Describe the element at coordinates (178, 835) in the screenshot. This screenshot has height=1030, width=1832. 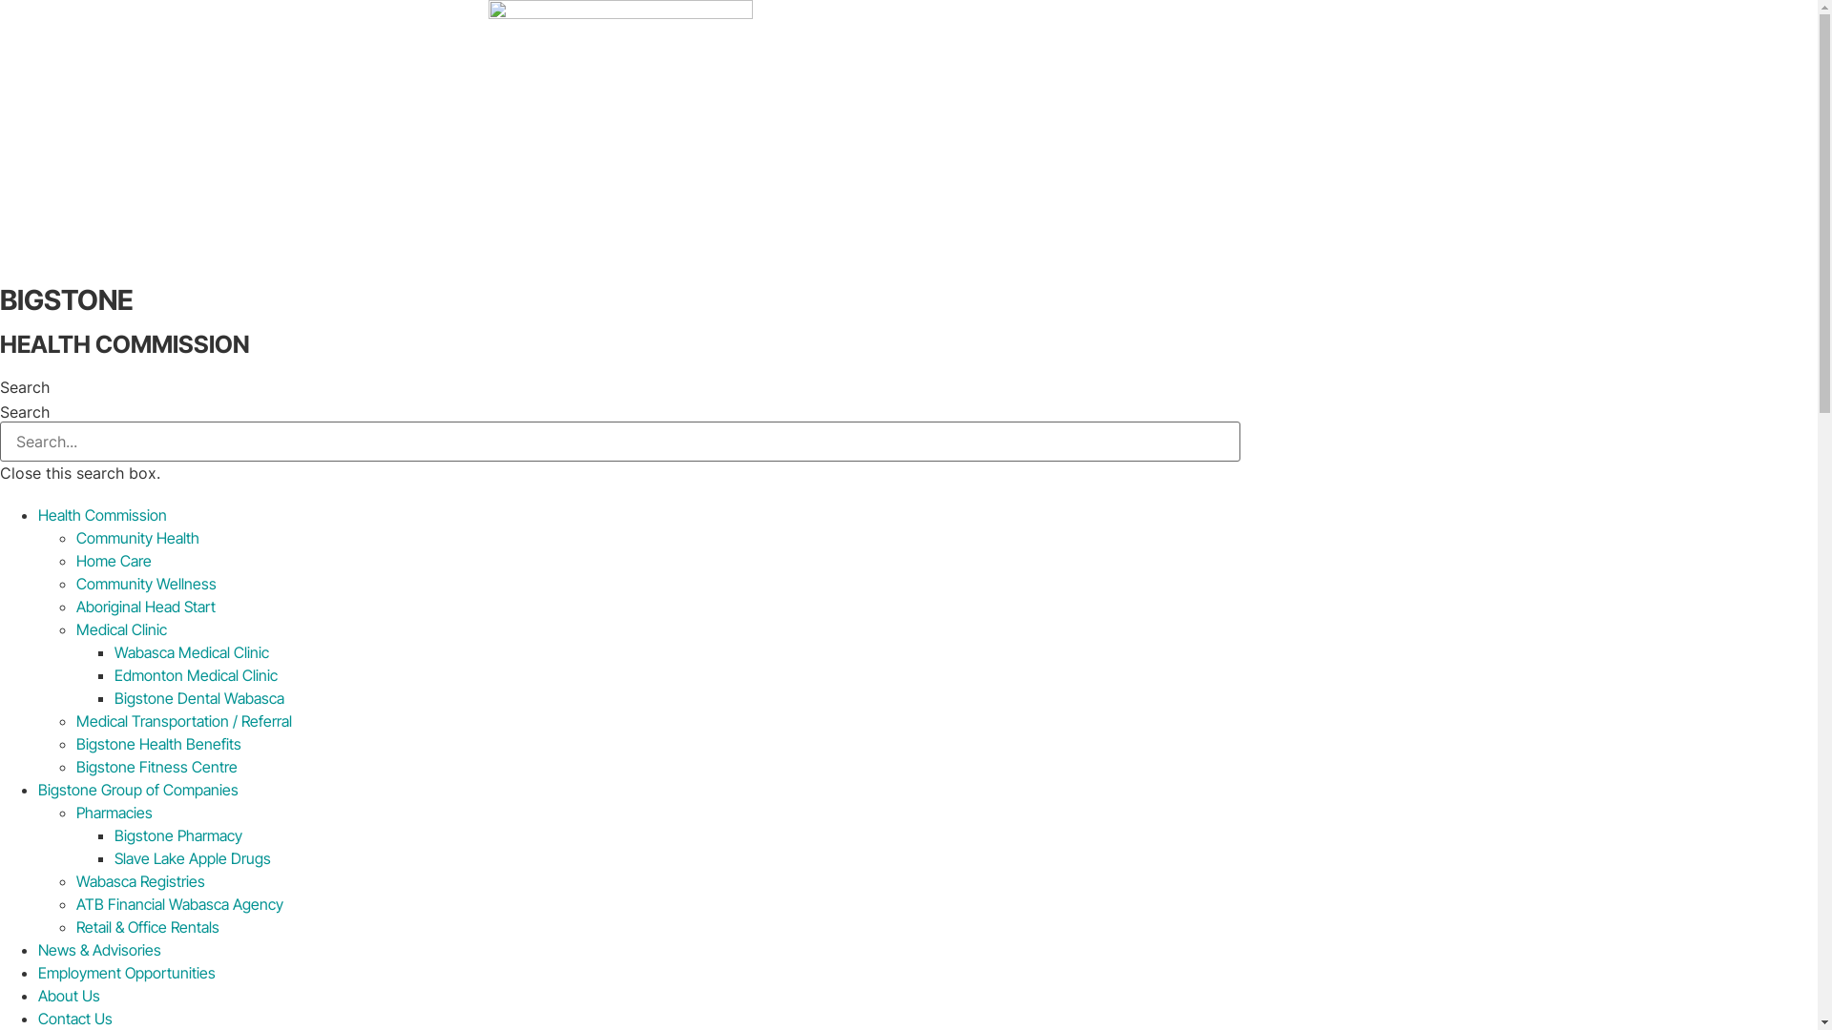
I see `Bigstone Pharmacy` at that location.